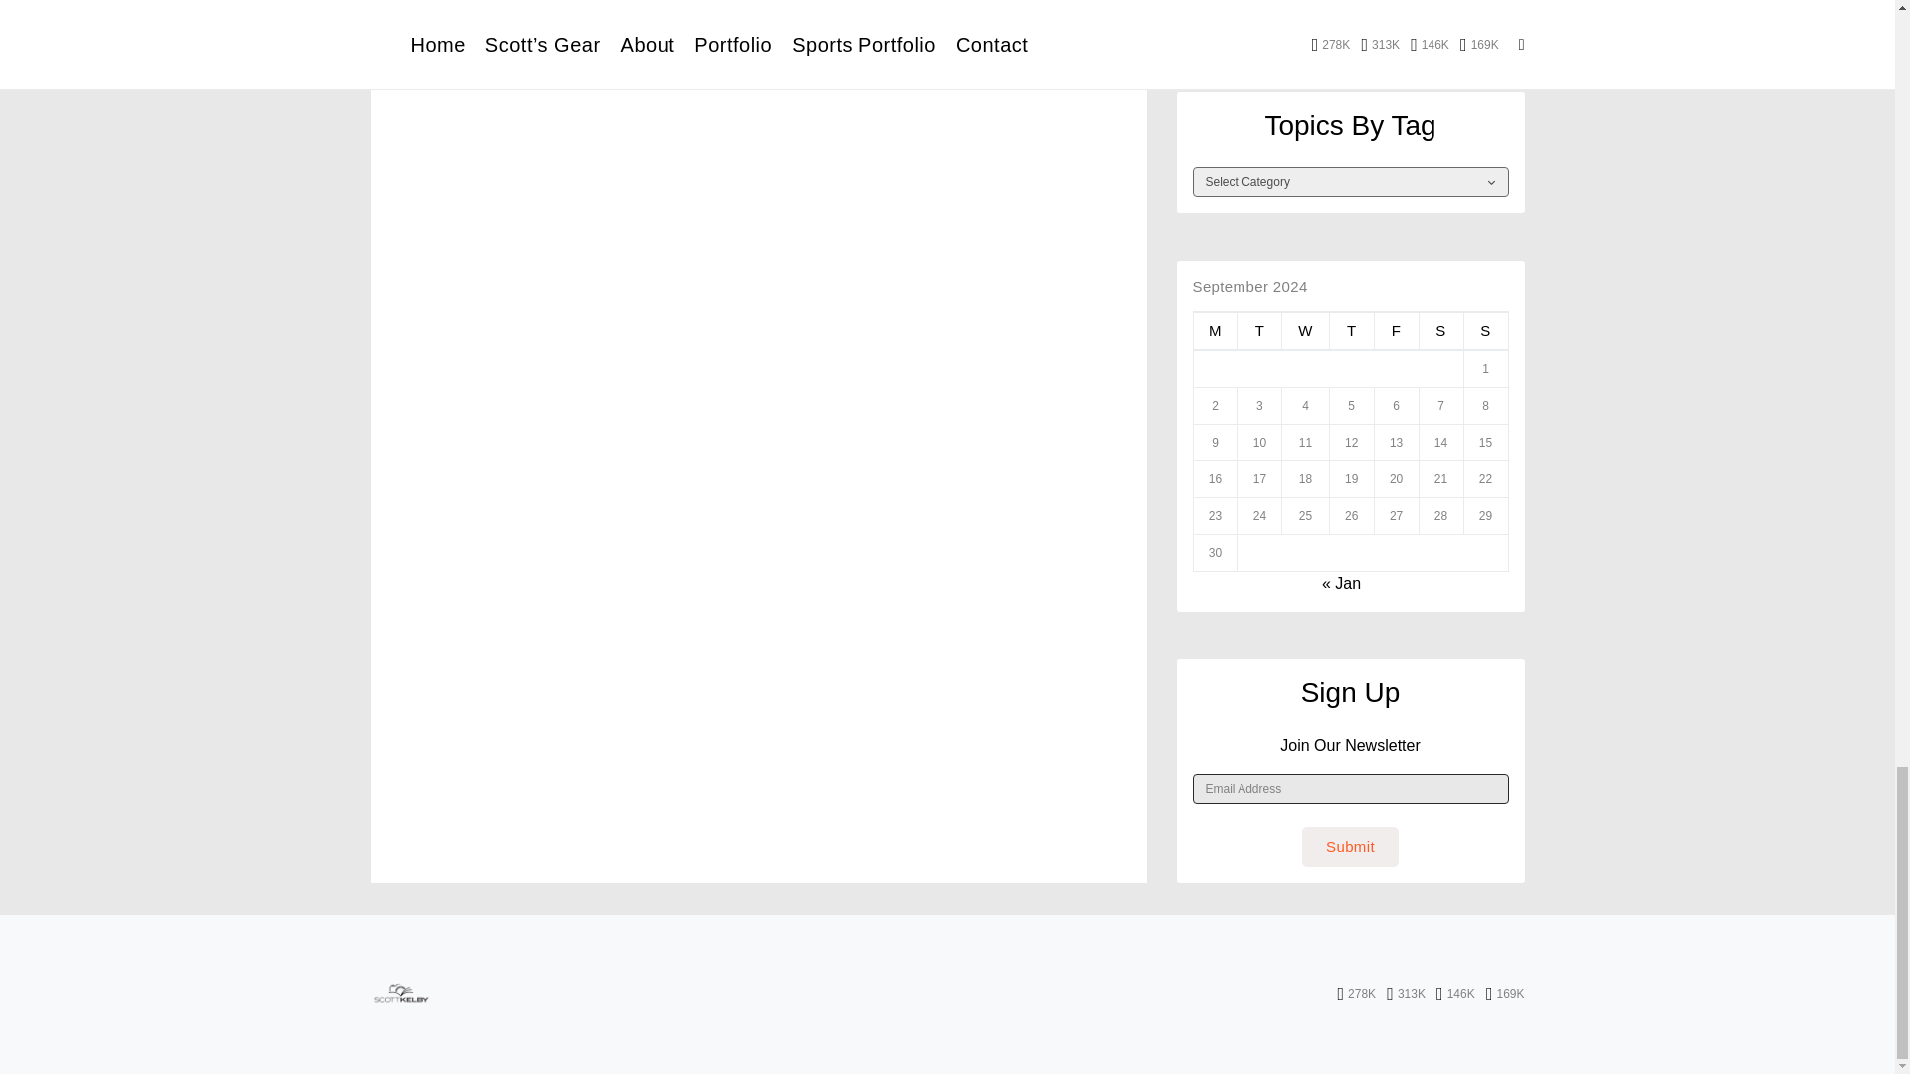  Describe the element at coordinates (1305, 331) in the screenshot. I see `Wednesday` at that location.